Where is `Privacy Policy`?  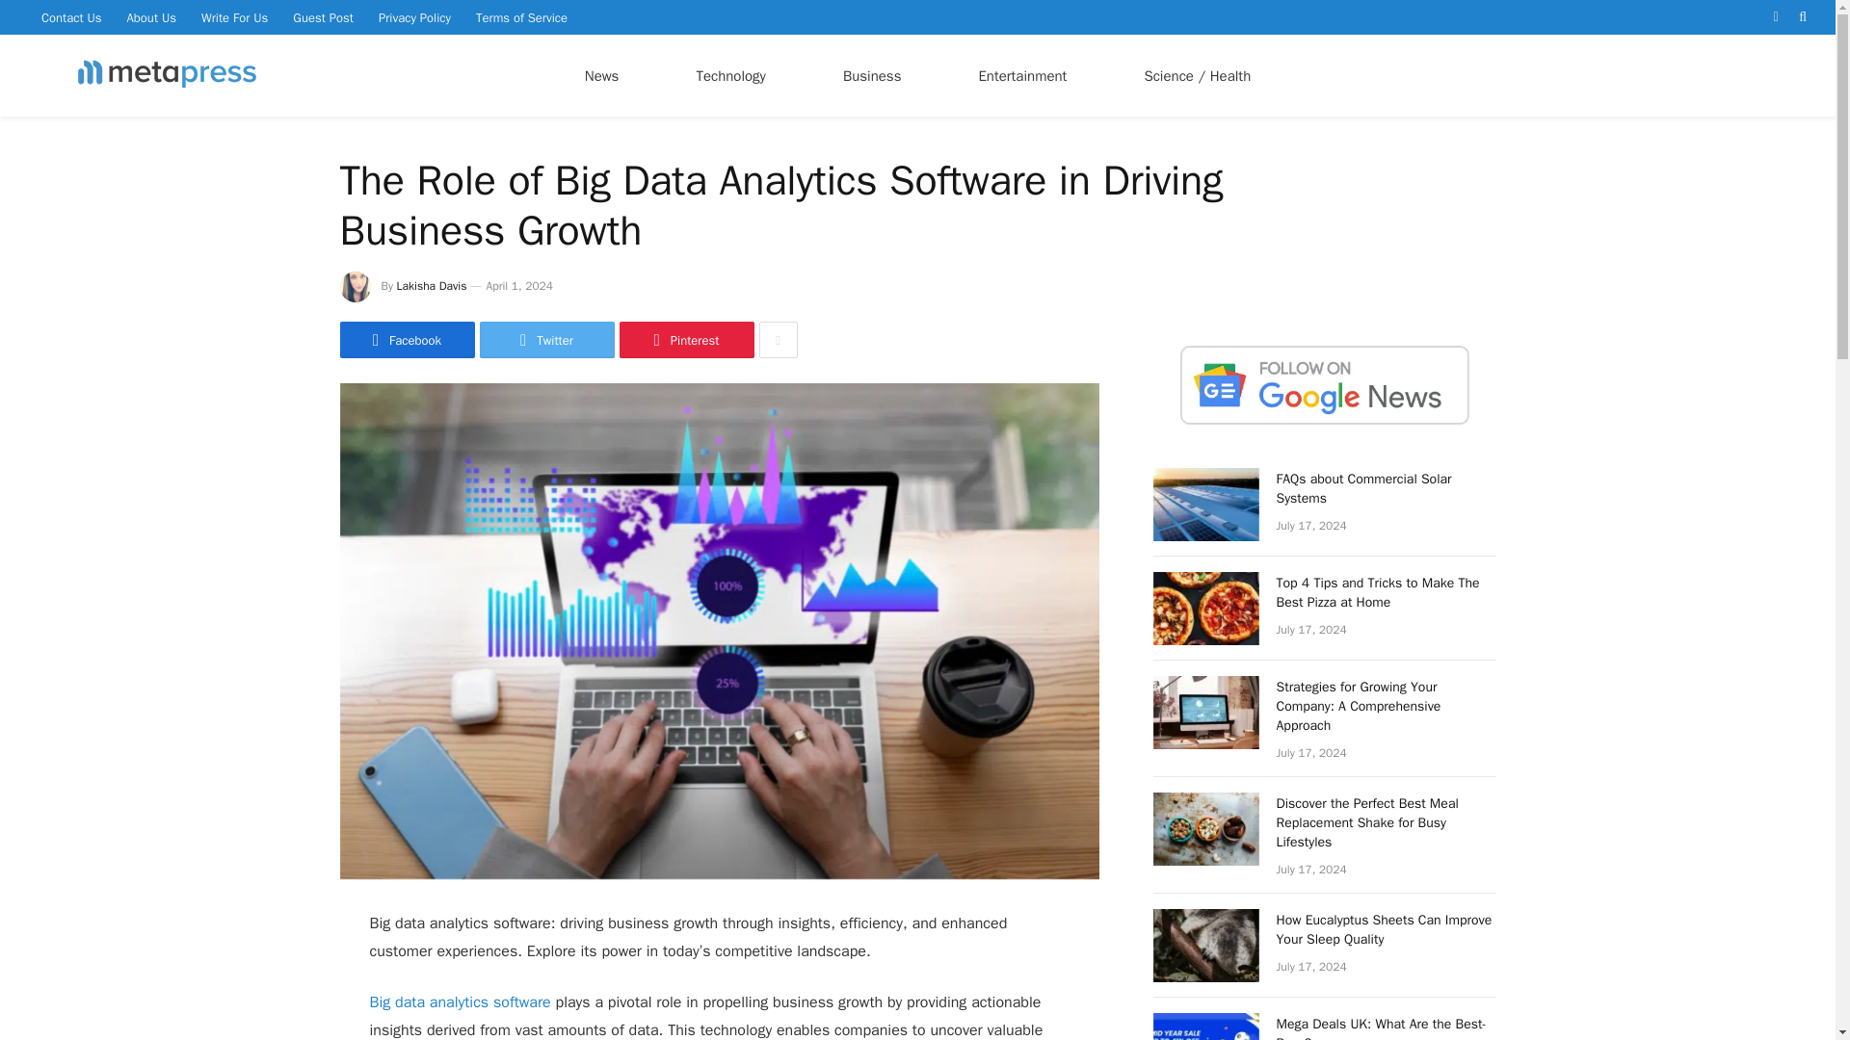 Privacy Policy is located at coordinates (414, 17).